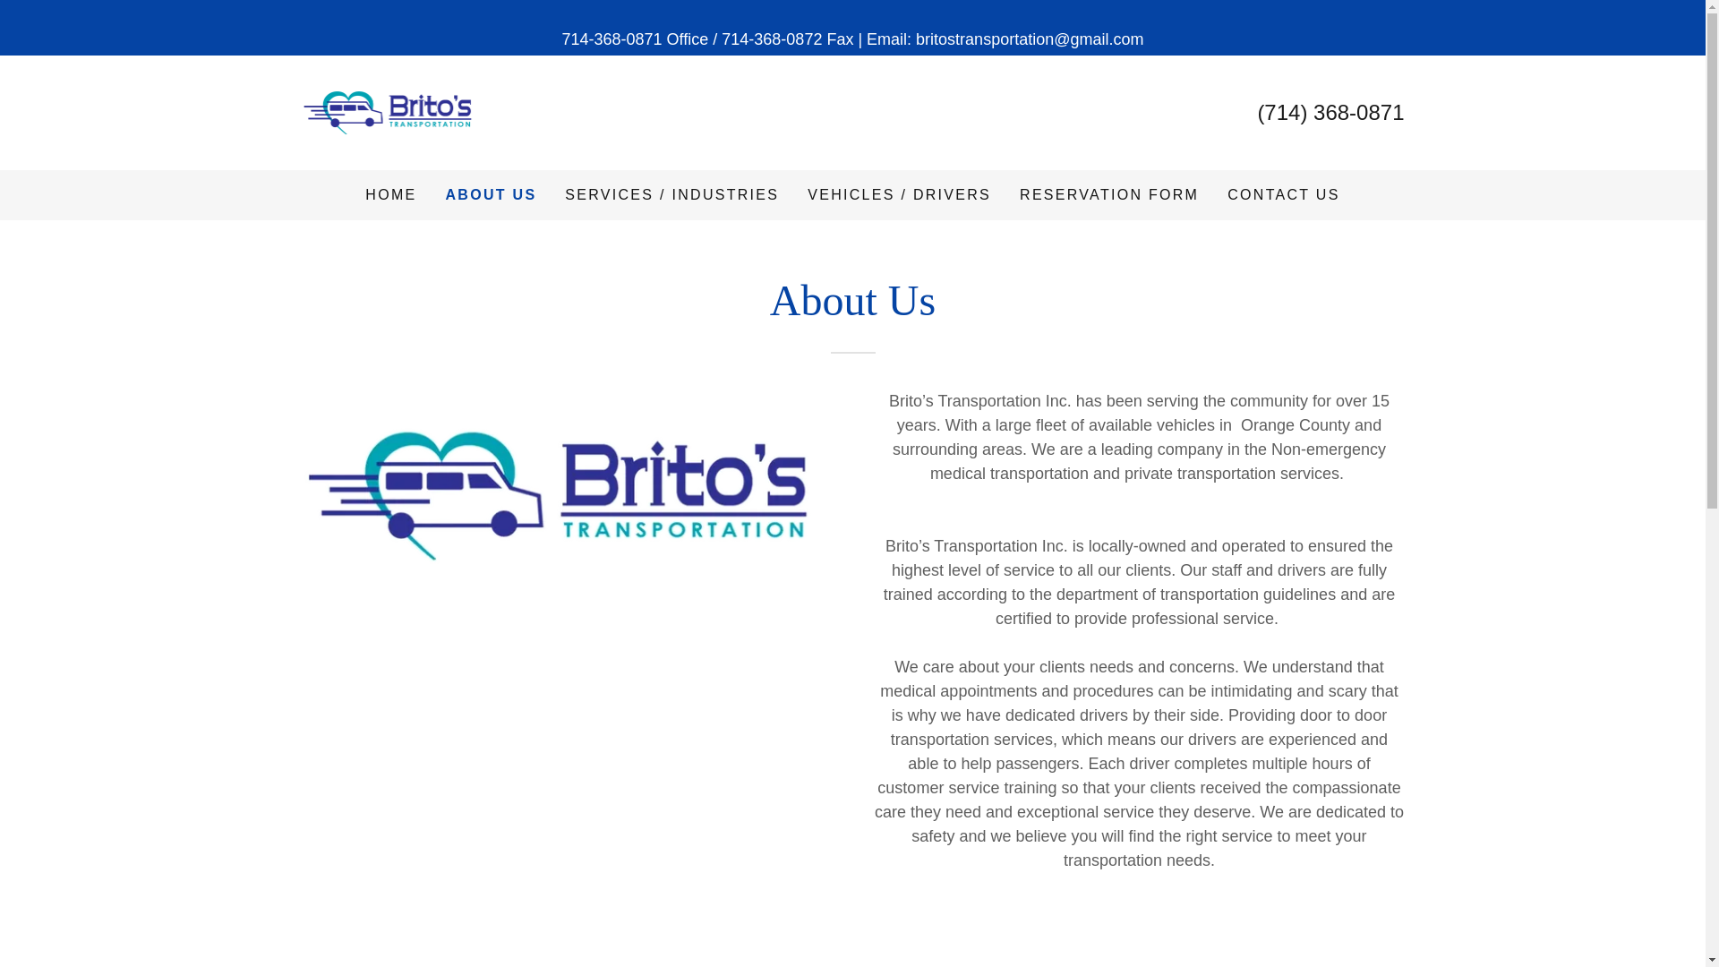 This screenshot has width=1719, height=967. I want to click on 714-368-0871, so click(390, 111).